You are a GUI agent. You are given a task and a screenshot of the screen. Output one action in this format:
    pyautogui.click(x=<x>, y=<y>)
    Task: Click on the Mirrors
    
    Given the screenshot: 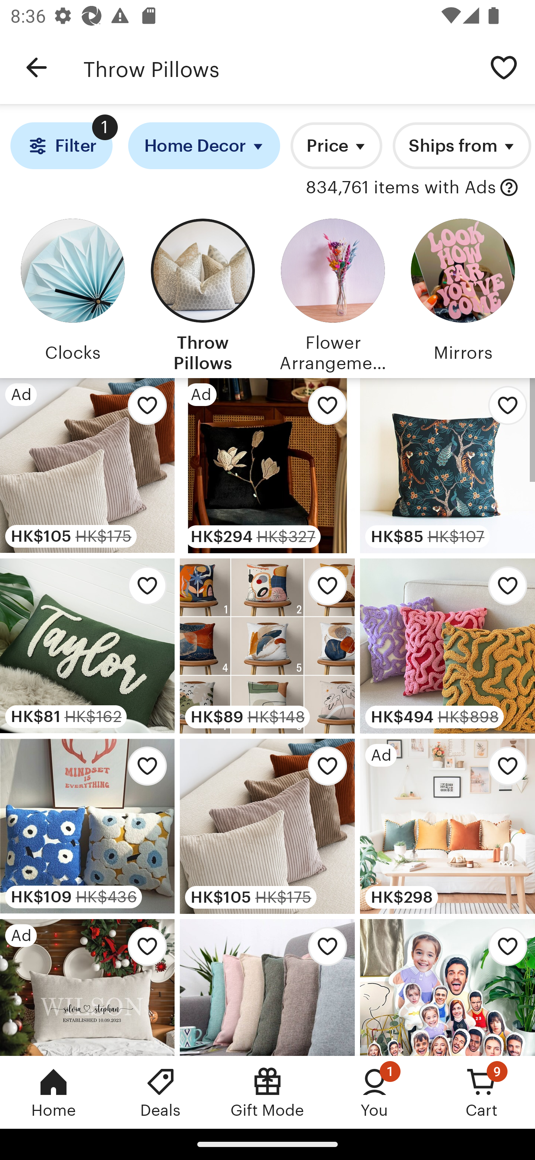 What is the action you would take?
    pyautogui.click(x=463, y=293)
    